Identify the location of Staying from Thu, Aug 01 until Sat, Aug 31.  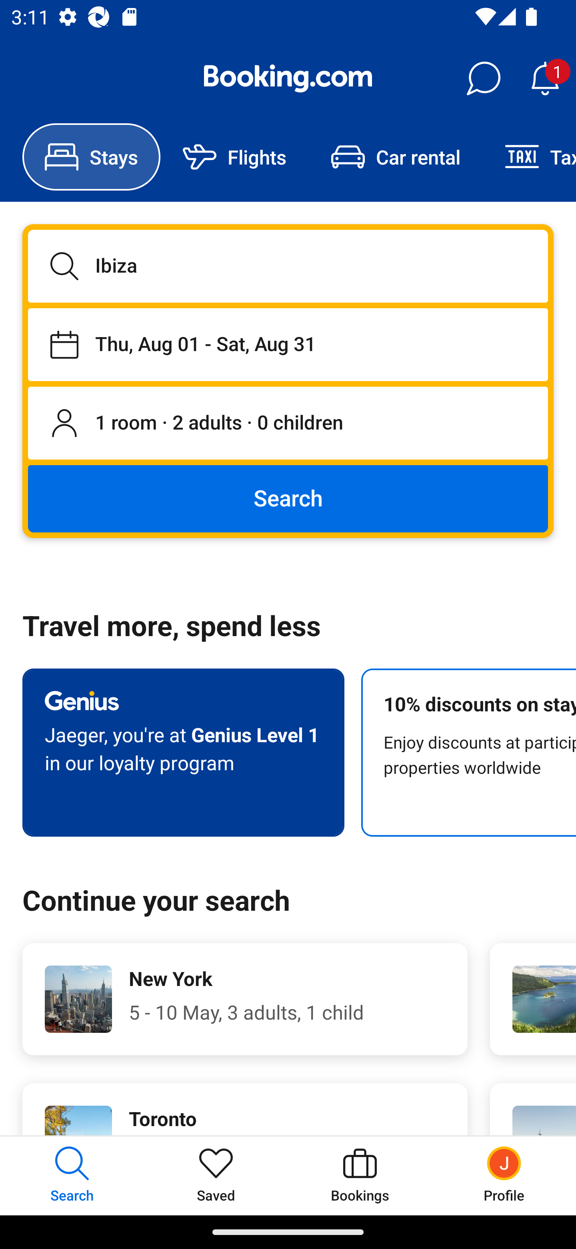
(288, 344).